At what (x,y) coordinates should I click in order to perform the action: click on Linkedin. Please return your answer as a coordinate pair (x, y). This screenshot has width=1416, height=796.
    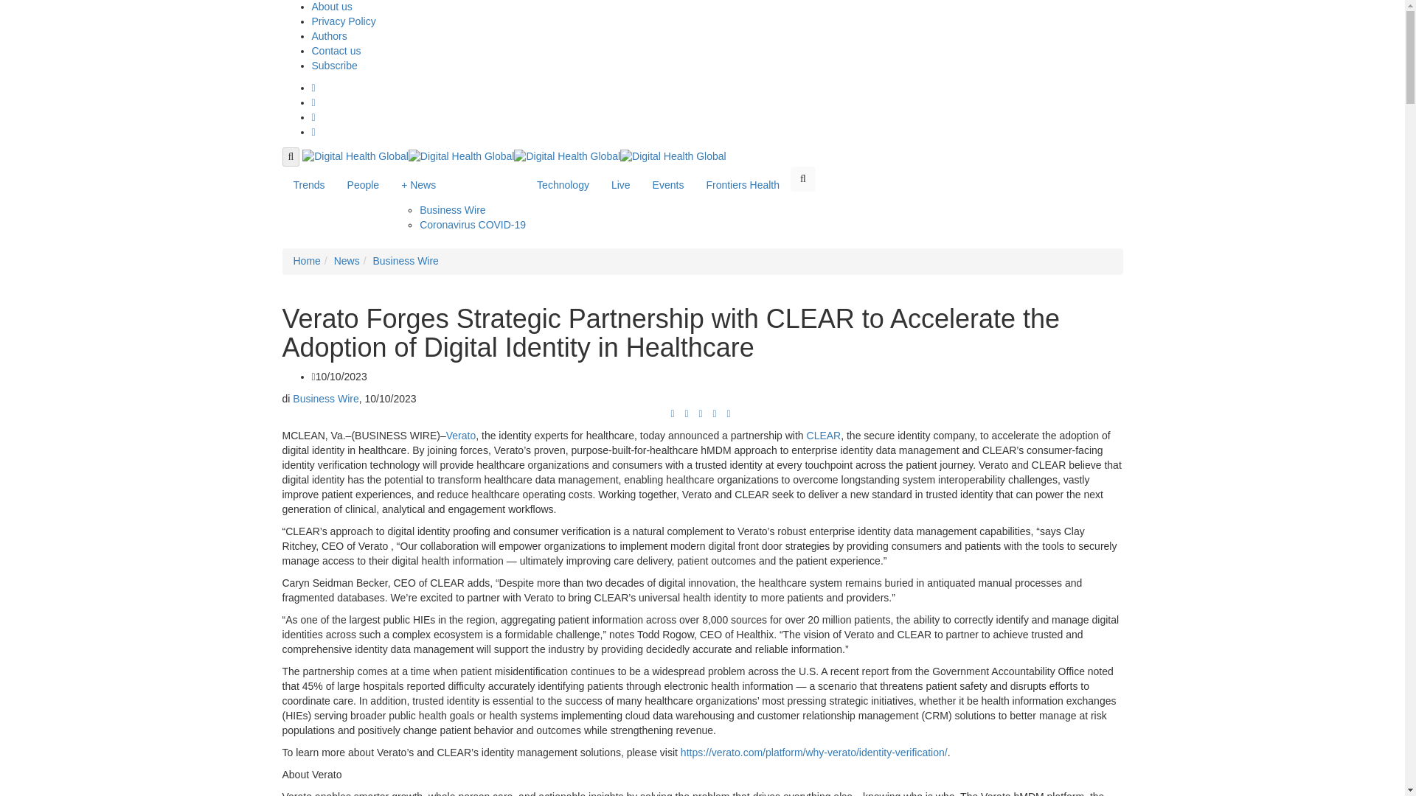
    Looking at the image, I should click on (313, 117).